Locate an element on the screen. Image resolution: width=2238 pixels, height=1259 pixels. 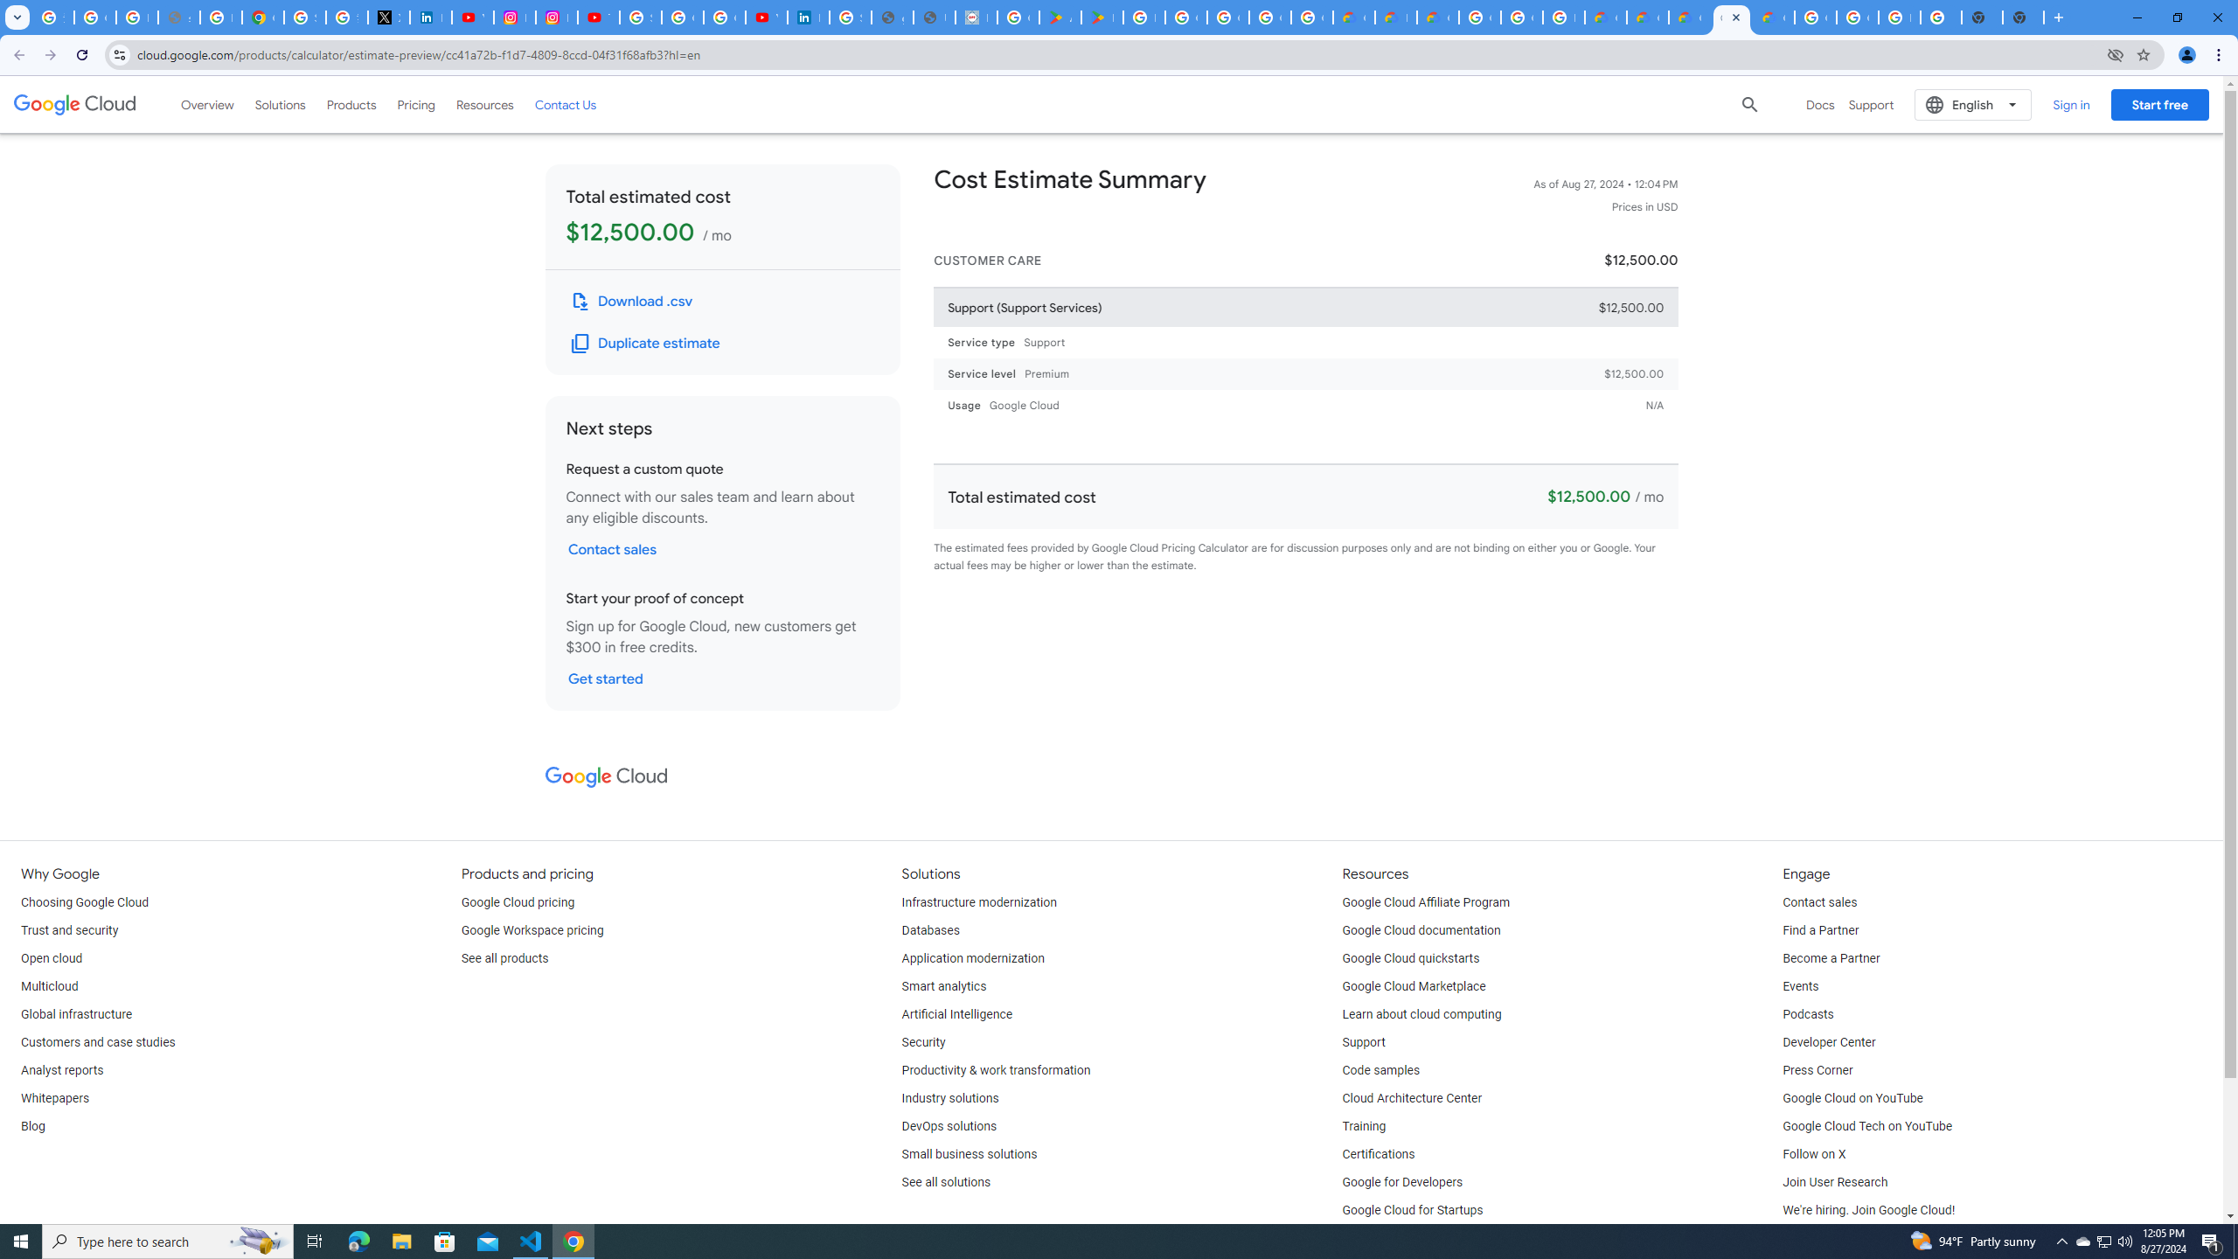
Security is located at coordinates (923, 1042).